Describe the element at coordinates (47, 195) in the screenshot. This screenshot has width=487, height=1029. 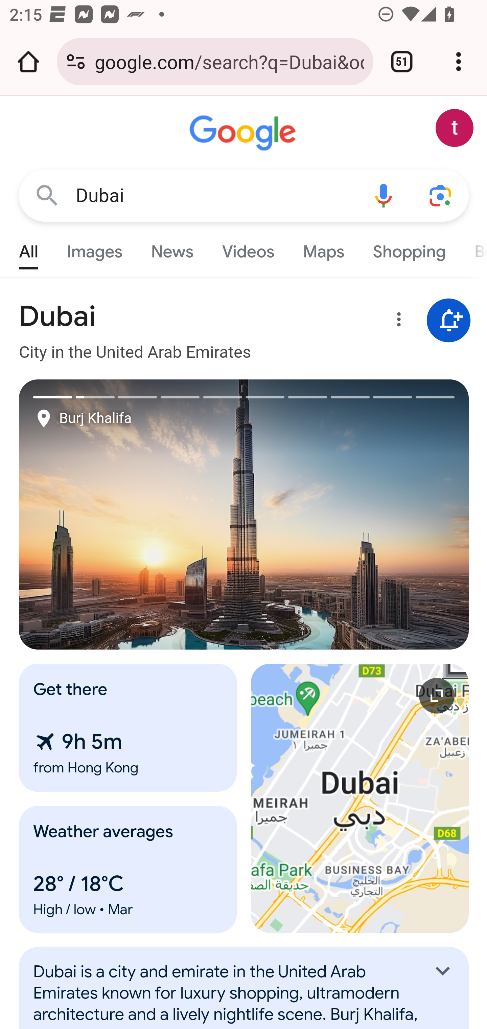
I see `Google Search` at that location.